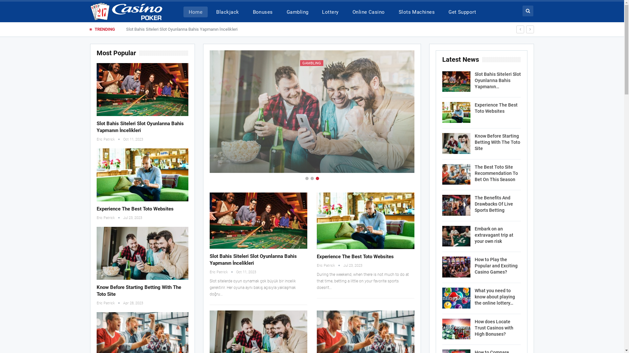 This screenshot has height=353, width=629. Describe the element at coordinates (139, 291) in the screenshot. I see `Know Before Starting Betting With The Toto Site` at that location.